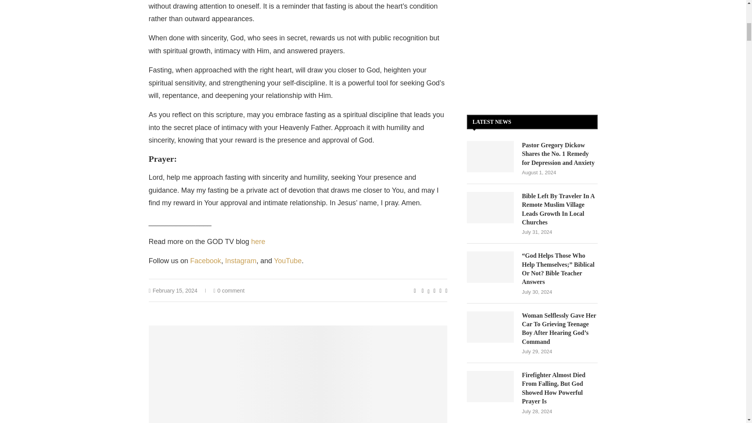  What do you see at coordinates (298, 374) in the screenshot?
I see `tyler-nix-sh3LSNbyj7k-unsplash` at bounding box center [298, 374].